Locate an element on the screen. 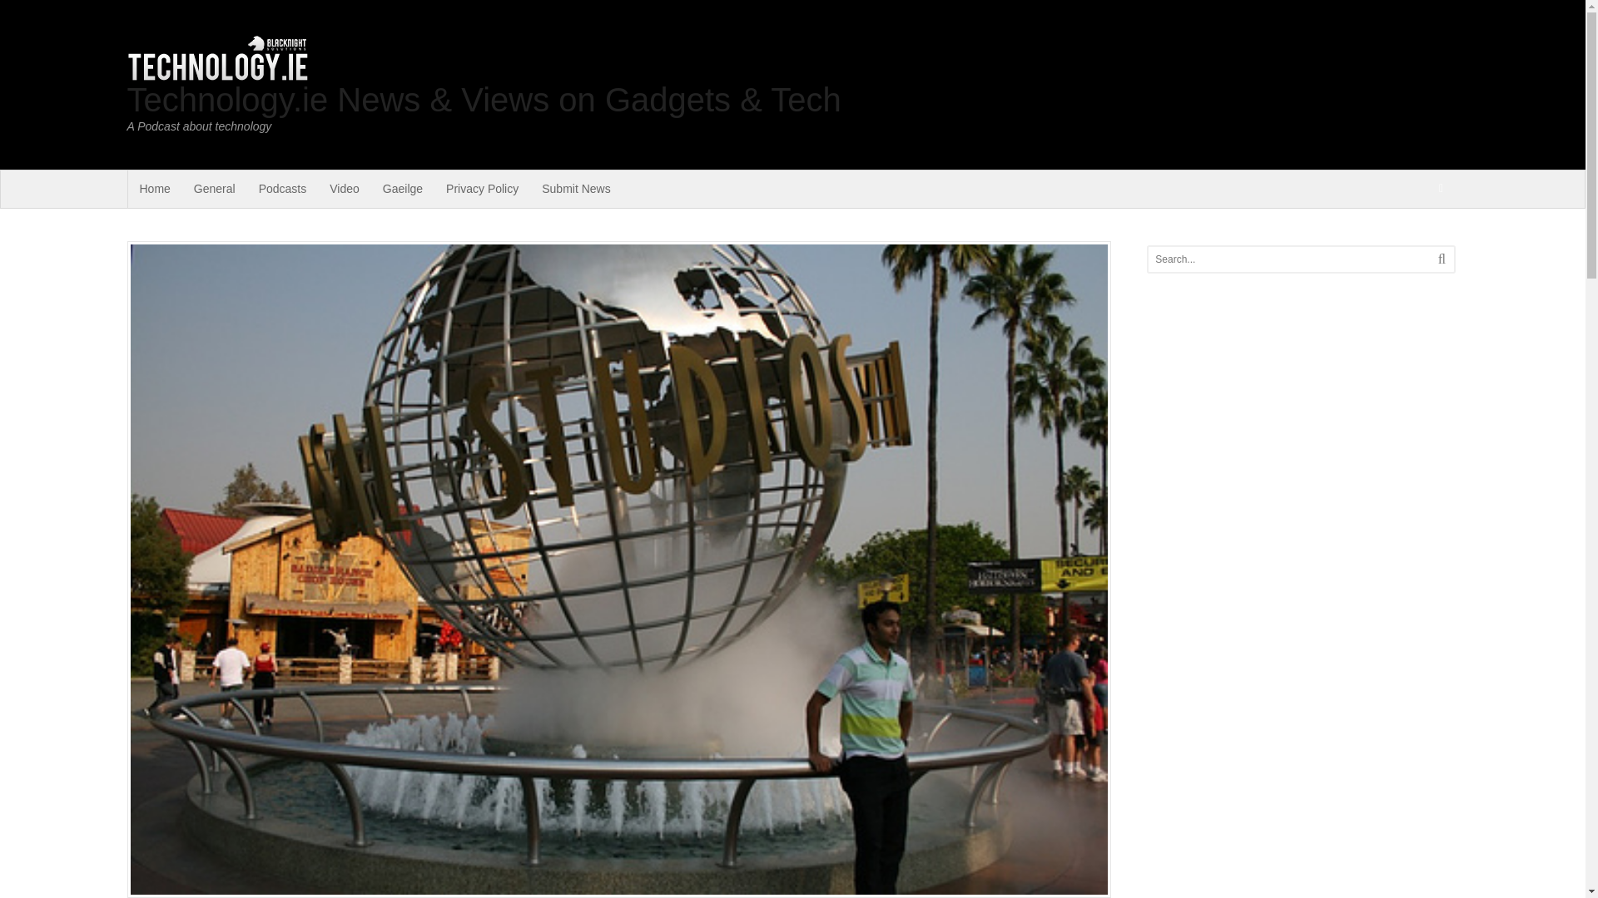 The width and height of the screenshot is (1598, 898). Technoloy.ie Home Page is located at coordinates (155, 189).